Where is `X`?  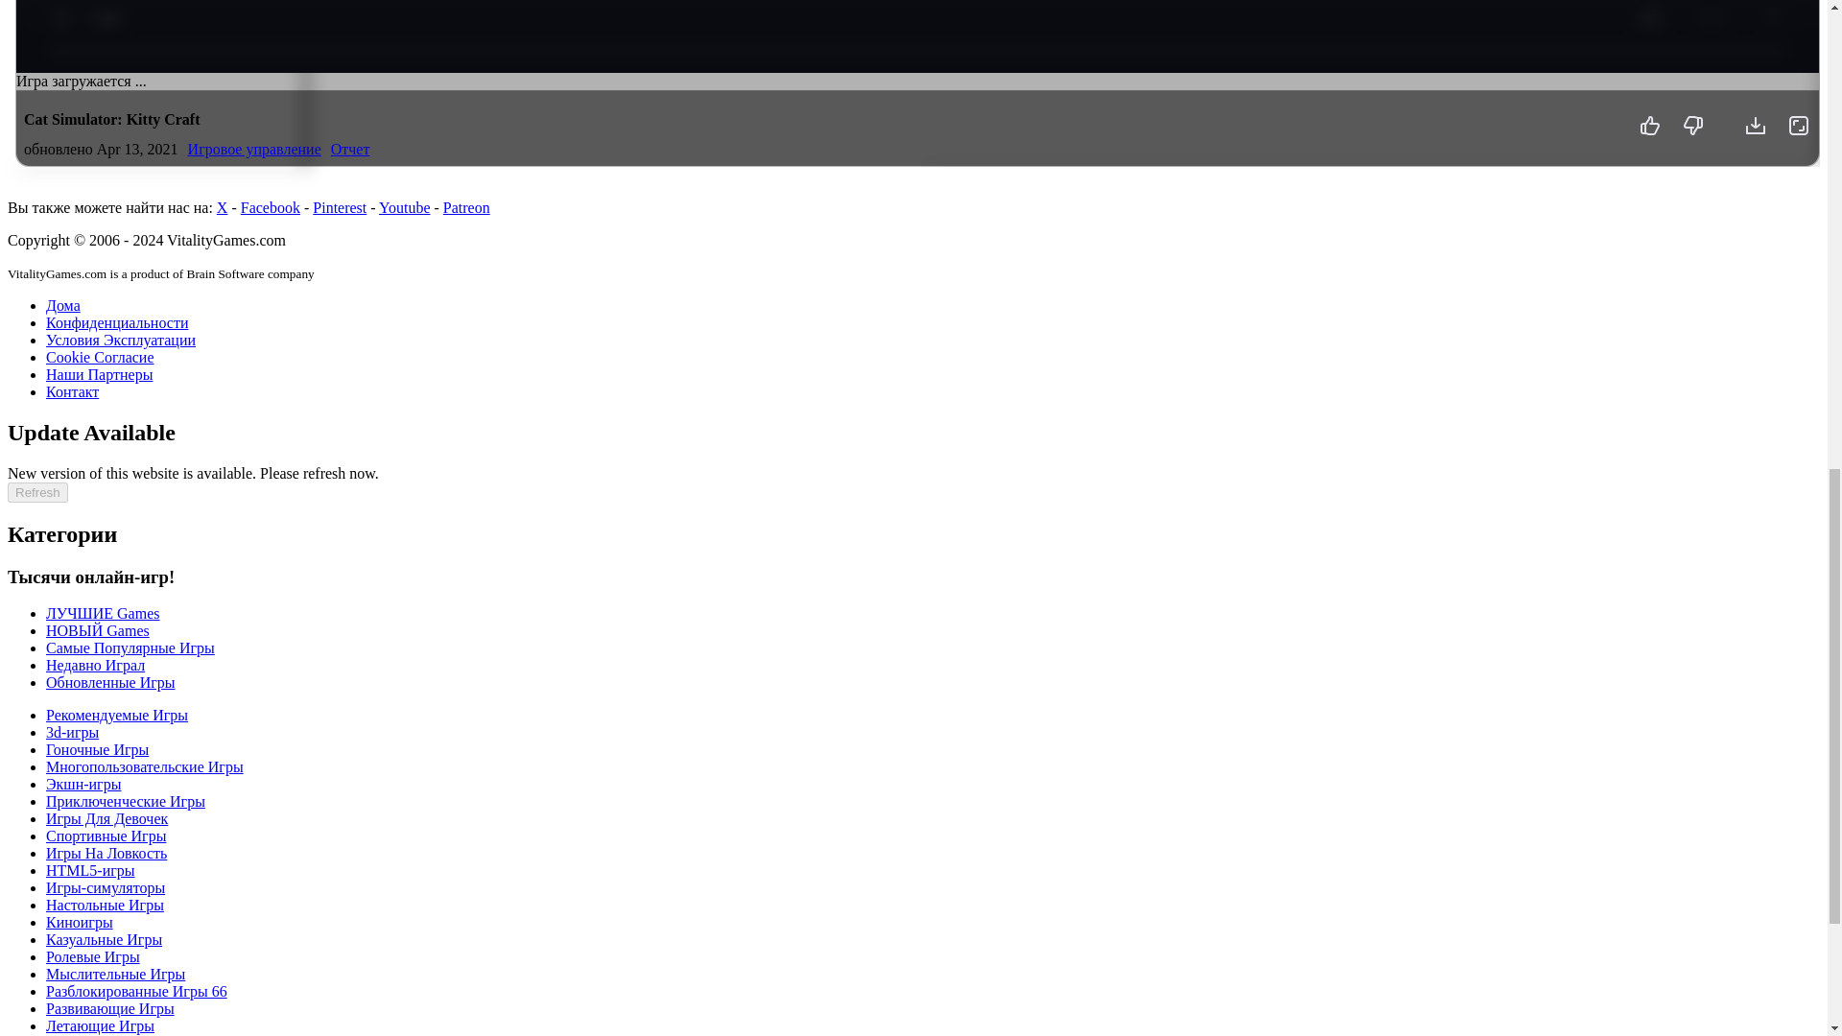
X is located at coordinates (223, 207).